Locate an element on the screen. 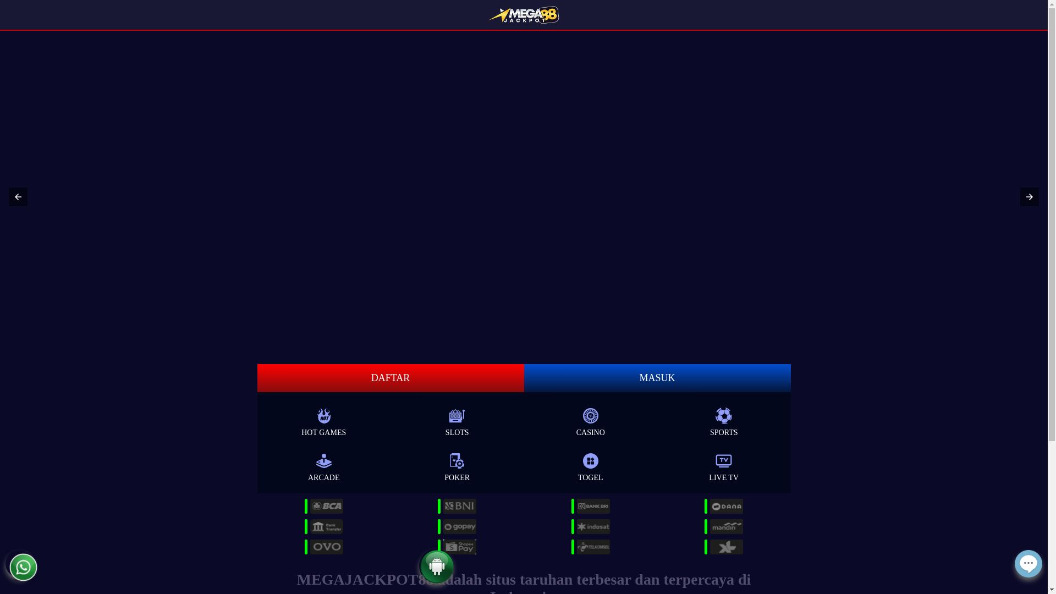 Image resolution: width=1056 pixels, height=594 pixels. Live Chat is located at coordinates (1028, 571).